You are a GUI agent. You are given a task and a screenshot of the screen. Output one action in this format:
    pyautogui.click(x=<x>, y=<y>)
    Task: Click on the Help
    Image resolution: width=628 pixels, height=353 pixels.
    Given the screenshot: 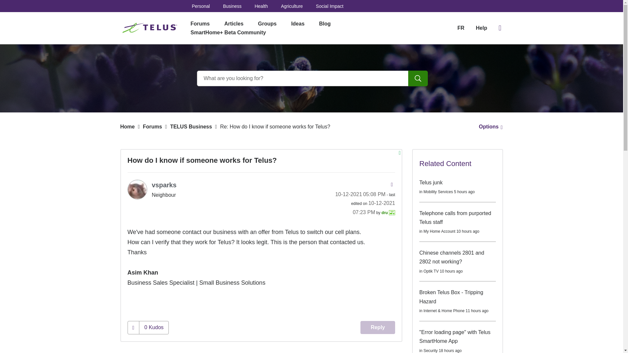 What is the action you would take?
    pyautogui.click(x=481, y=28)
    